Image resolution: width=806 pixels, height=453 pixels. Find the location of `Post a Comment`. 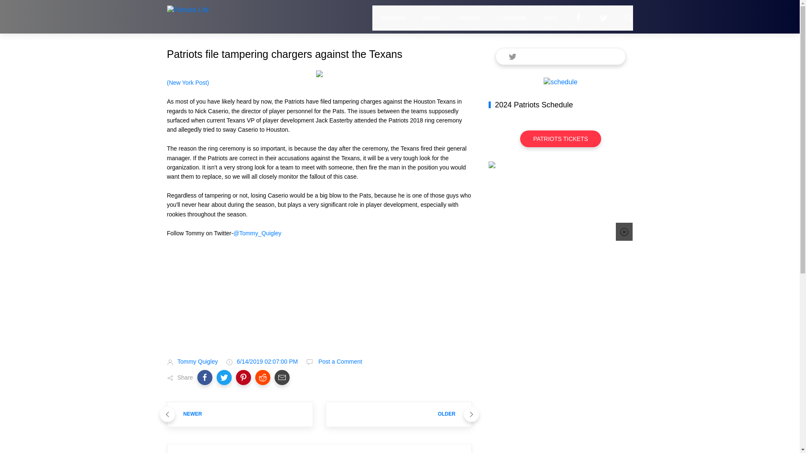

Post a Comment is located at coordinates (339, 362).